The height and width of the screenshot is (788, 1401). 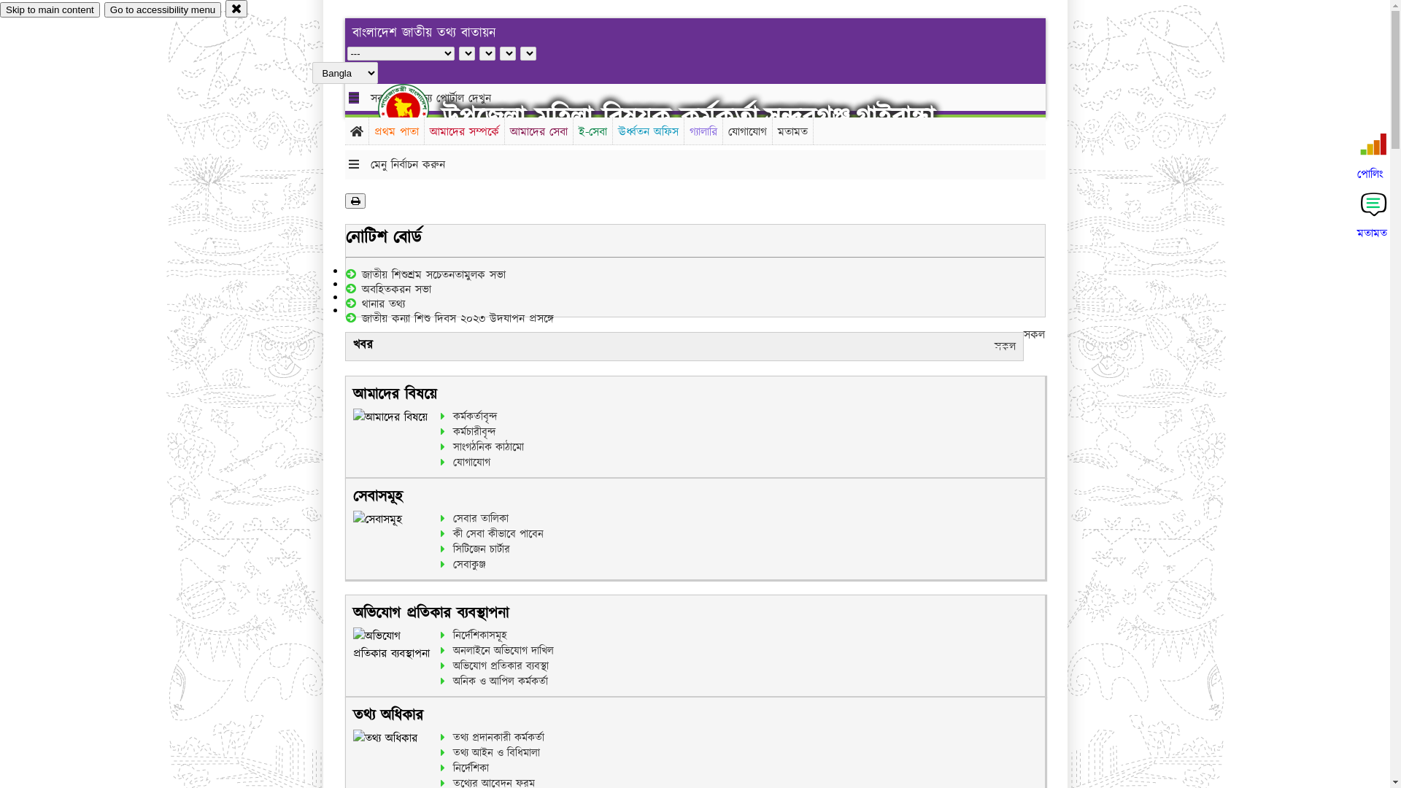 I want to click on Go to accessibility menu, so click(x=163, y=10).